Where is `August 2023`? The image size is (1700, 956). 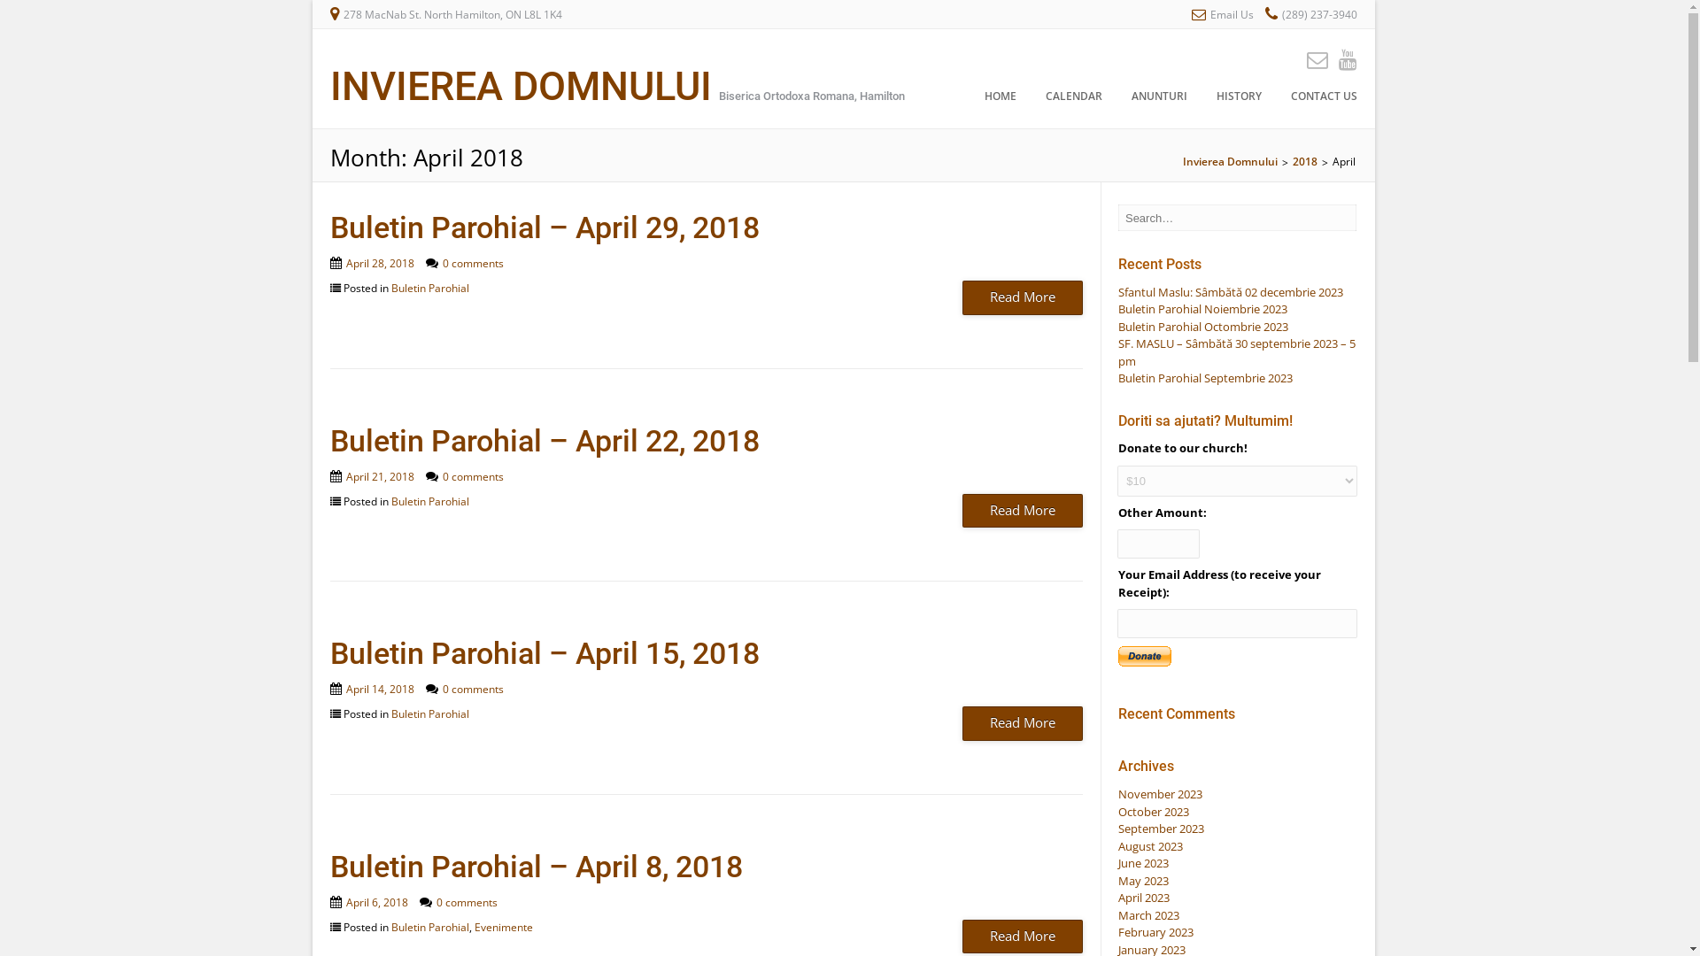 August 2023 is located at coordinates (1151, 846).